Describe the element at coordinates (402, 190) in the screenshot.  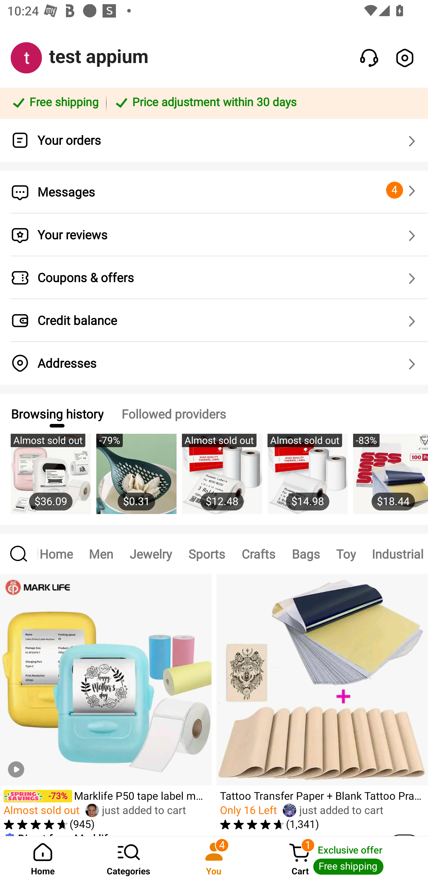
I see `4` at that location.